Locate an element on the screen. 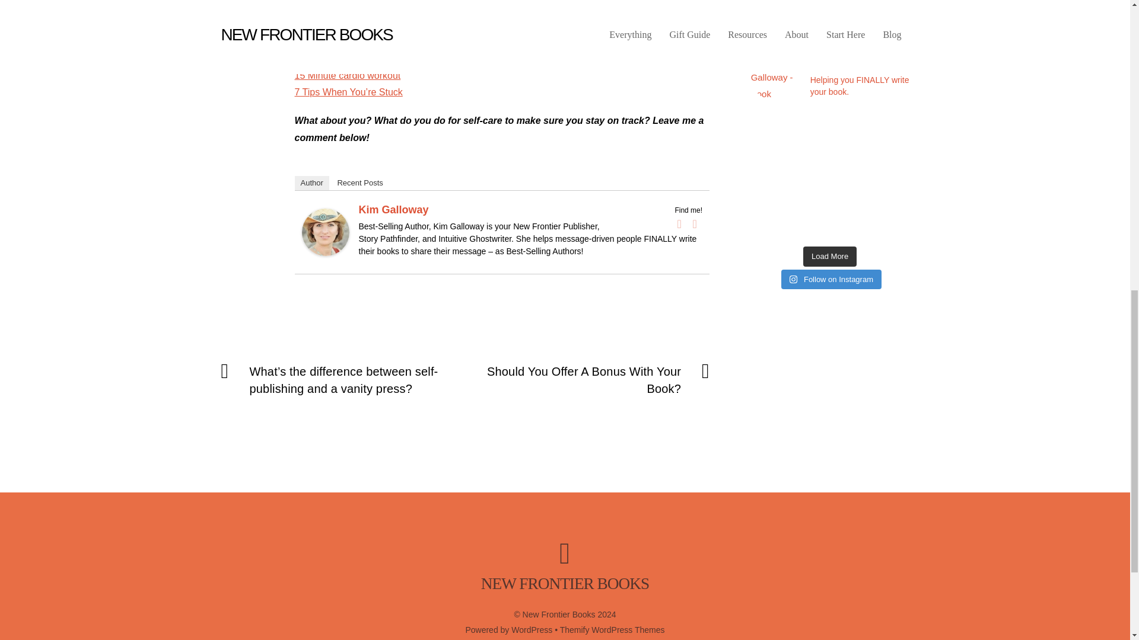 The image size is (1139, 640). 5 Simple healthy foods to boost your brain power! is located at coordinates (397, 40).